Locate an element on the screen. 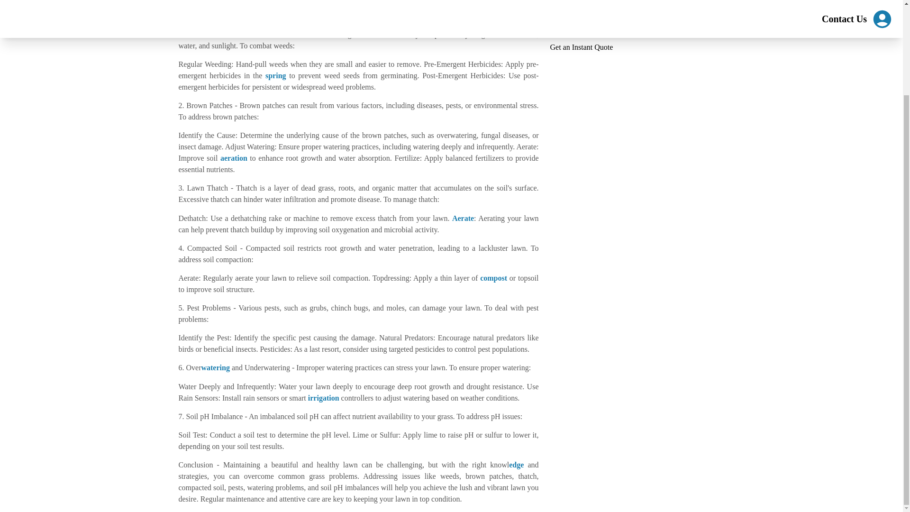  Get an Instant Quote is located at coordinates (581, 47).